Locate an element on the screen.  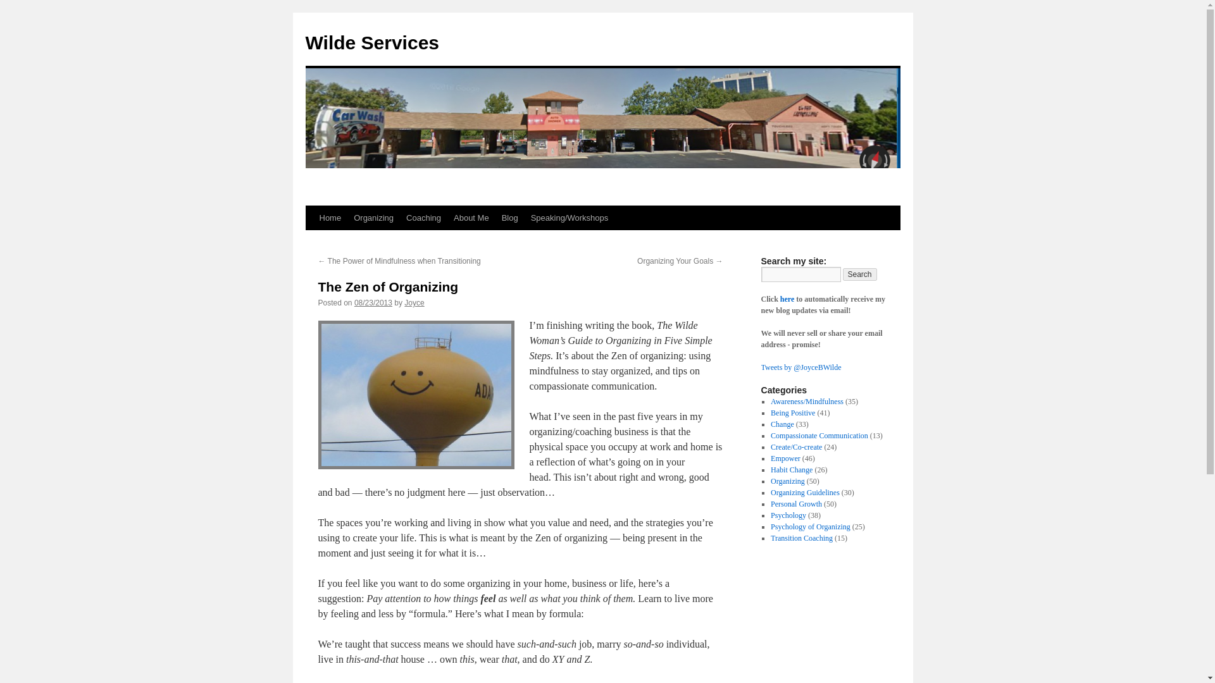
Wilde Services is located at coordinates (371, 42).